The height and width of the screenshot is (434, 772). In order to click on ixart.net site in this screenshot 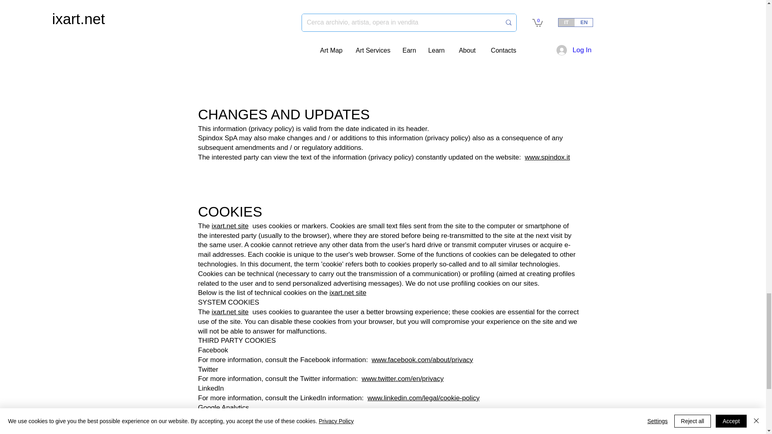, I will do `click(230, 312)`.